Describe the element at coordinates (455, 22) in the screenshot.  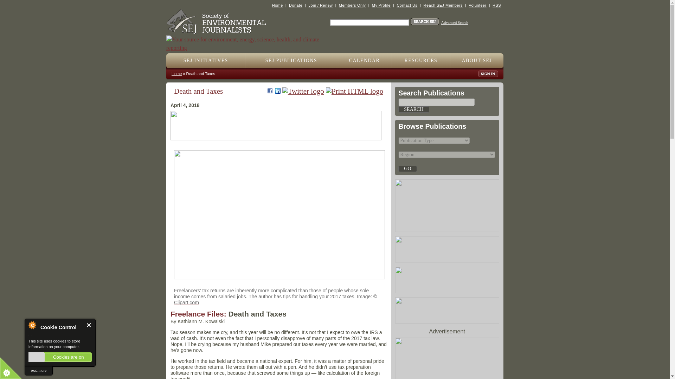
I see `Advanced Search` at that location.